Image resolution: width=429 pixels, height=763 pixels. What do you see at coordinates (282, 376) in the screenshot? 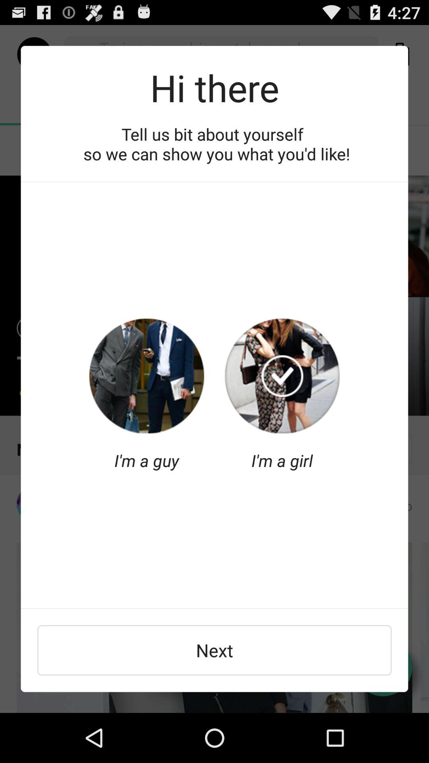
I see `gender selection` at bounding box center [282, 376].